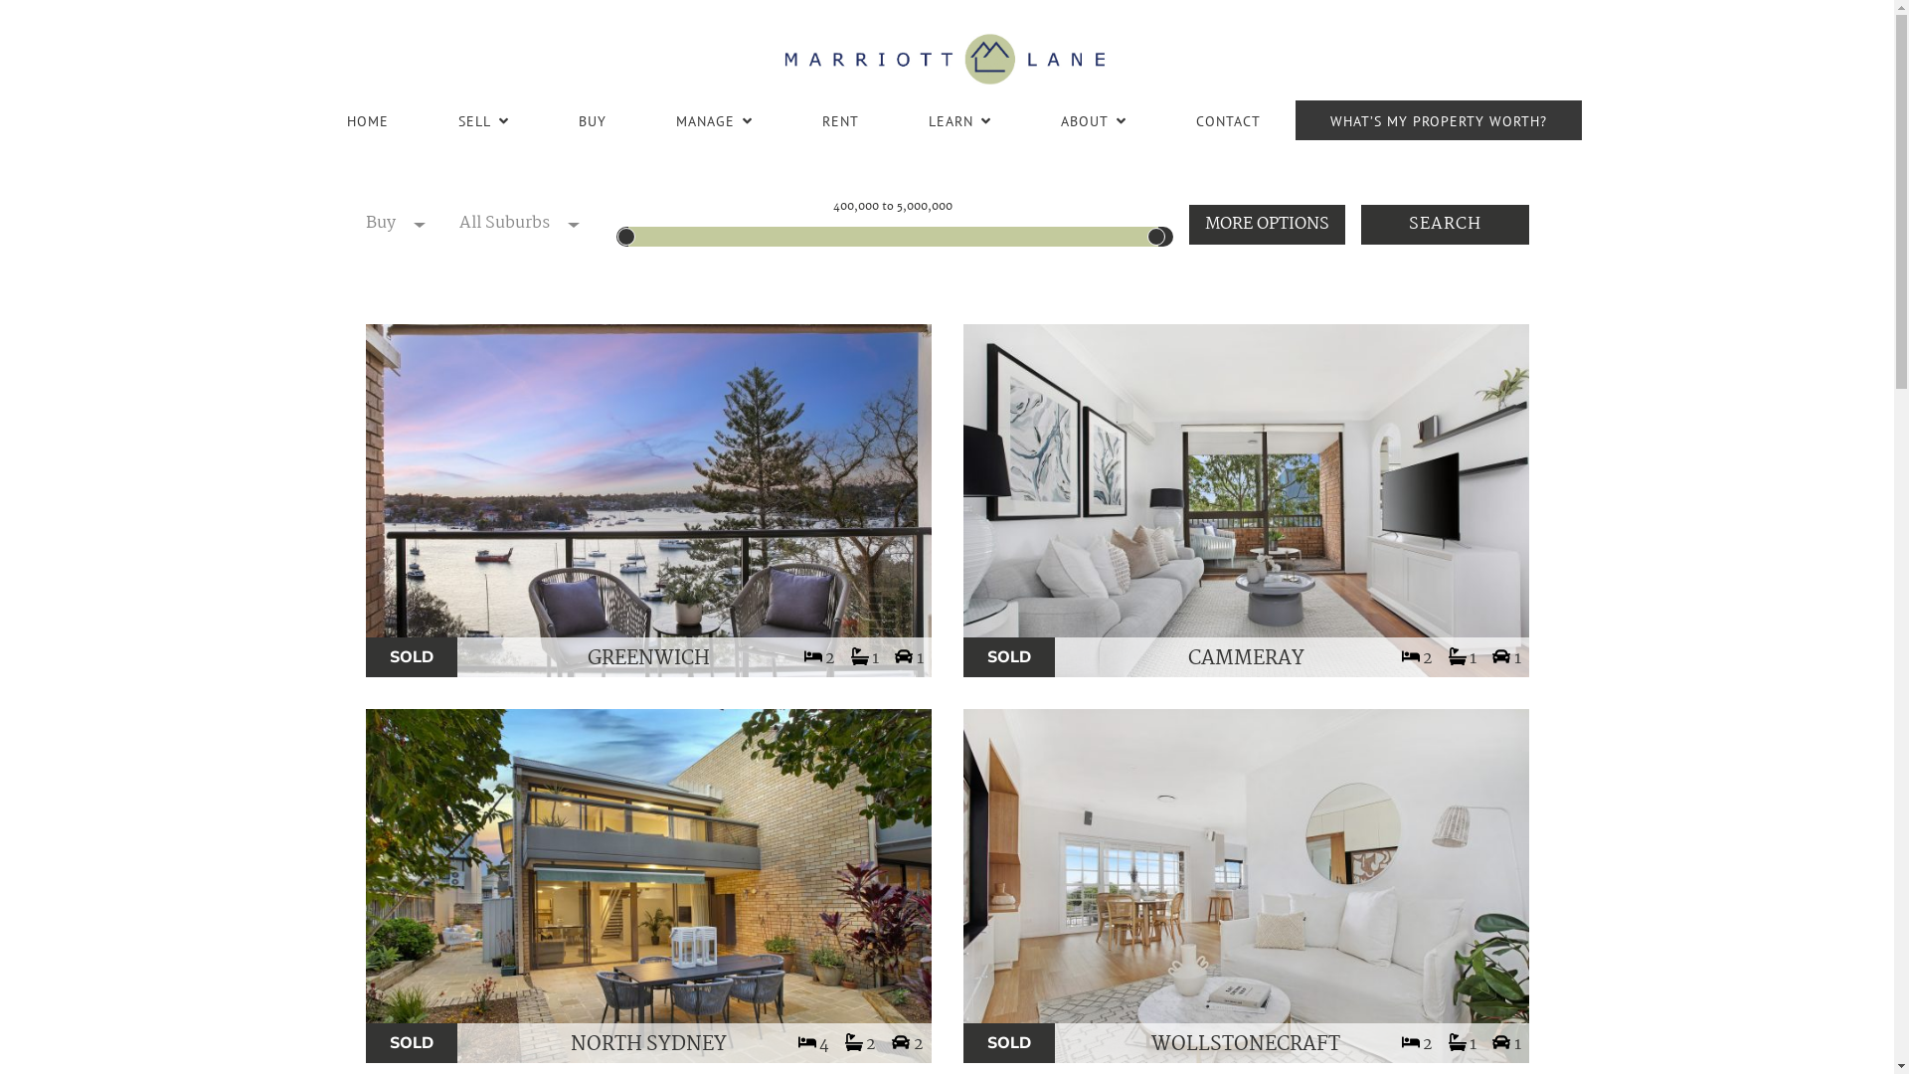  I want to click on SELL, so click(483, 120).